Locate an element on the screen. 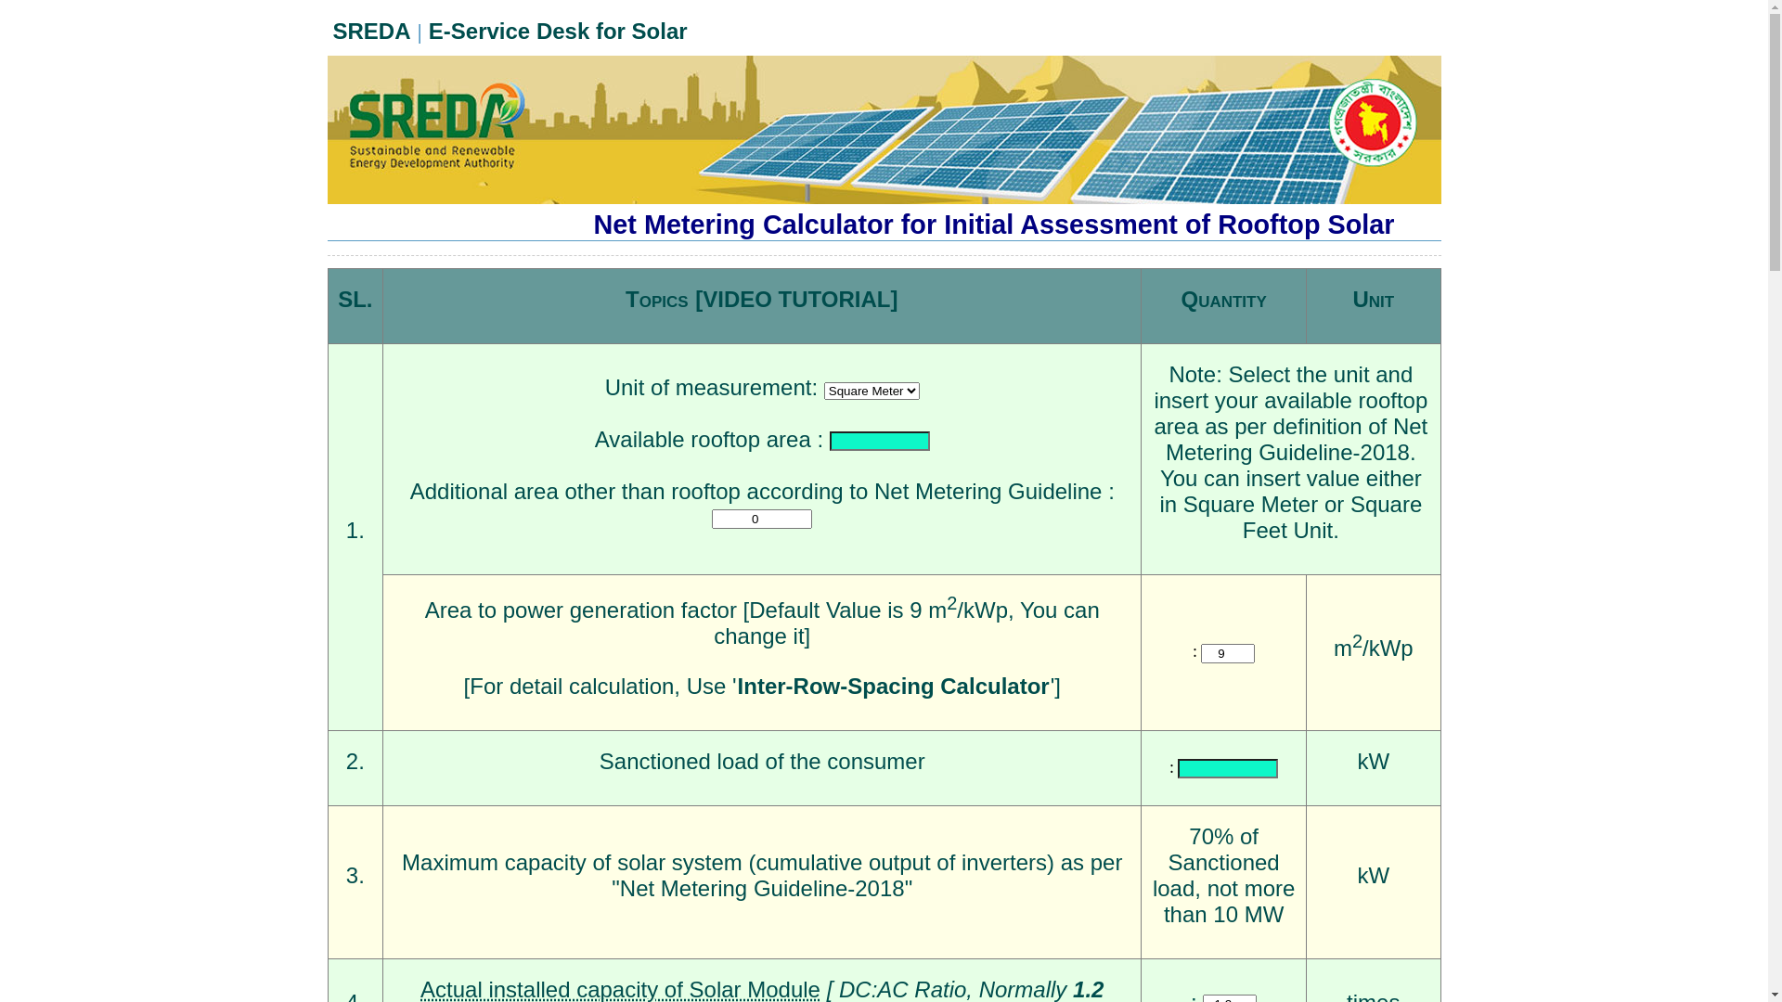  E-Service Desk for Solar is located at coordinates (559, 32).